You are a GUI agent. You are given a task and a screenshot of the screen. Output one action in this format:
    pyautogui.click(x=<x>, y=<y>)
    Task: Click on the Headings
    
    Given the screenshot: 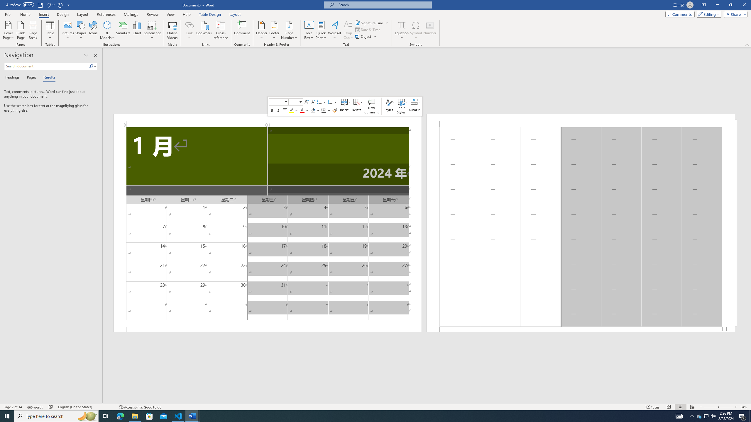 What is the action you would take?
    pyautogui.click(x=13, y=78)
    